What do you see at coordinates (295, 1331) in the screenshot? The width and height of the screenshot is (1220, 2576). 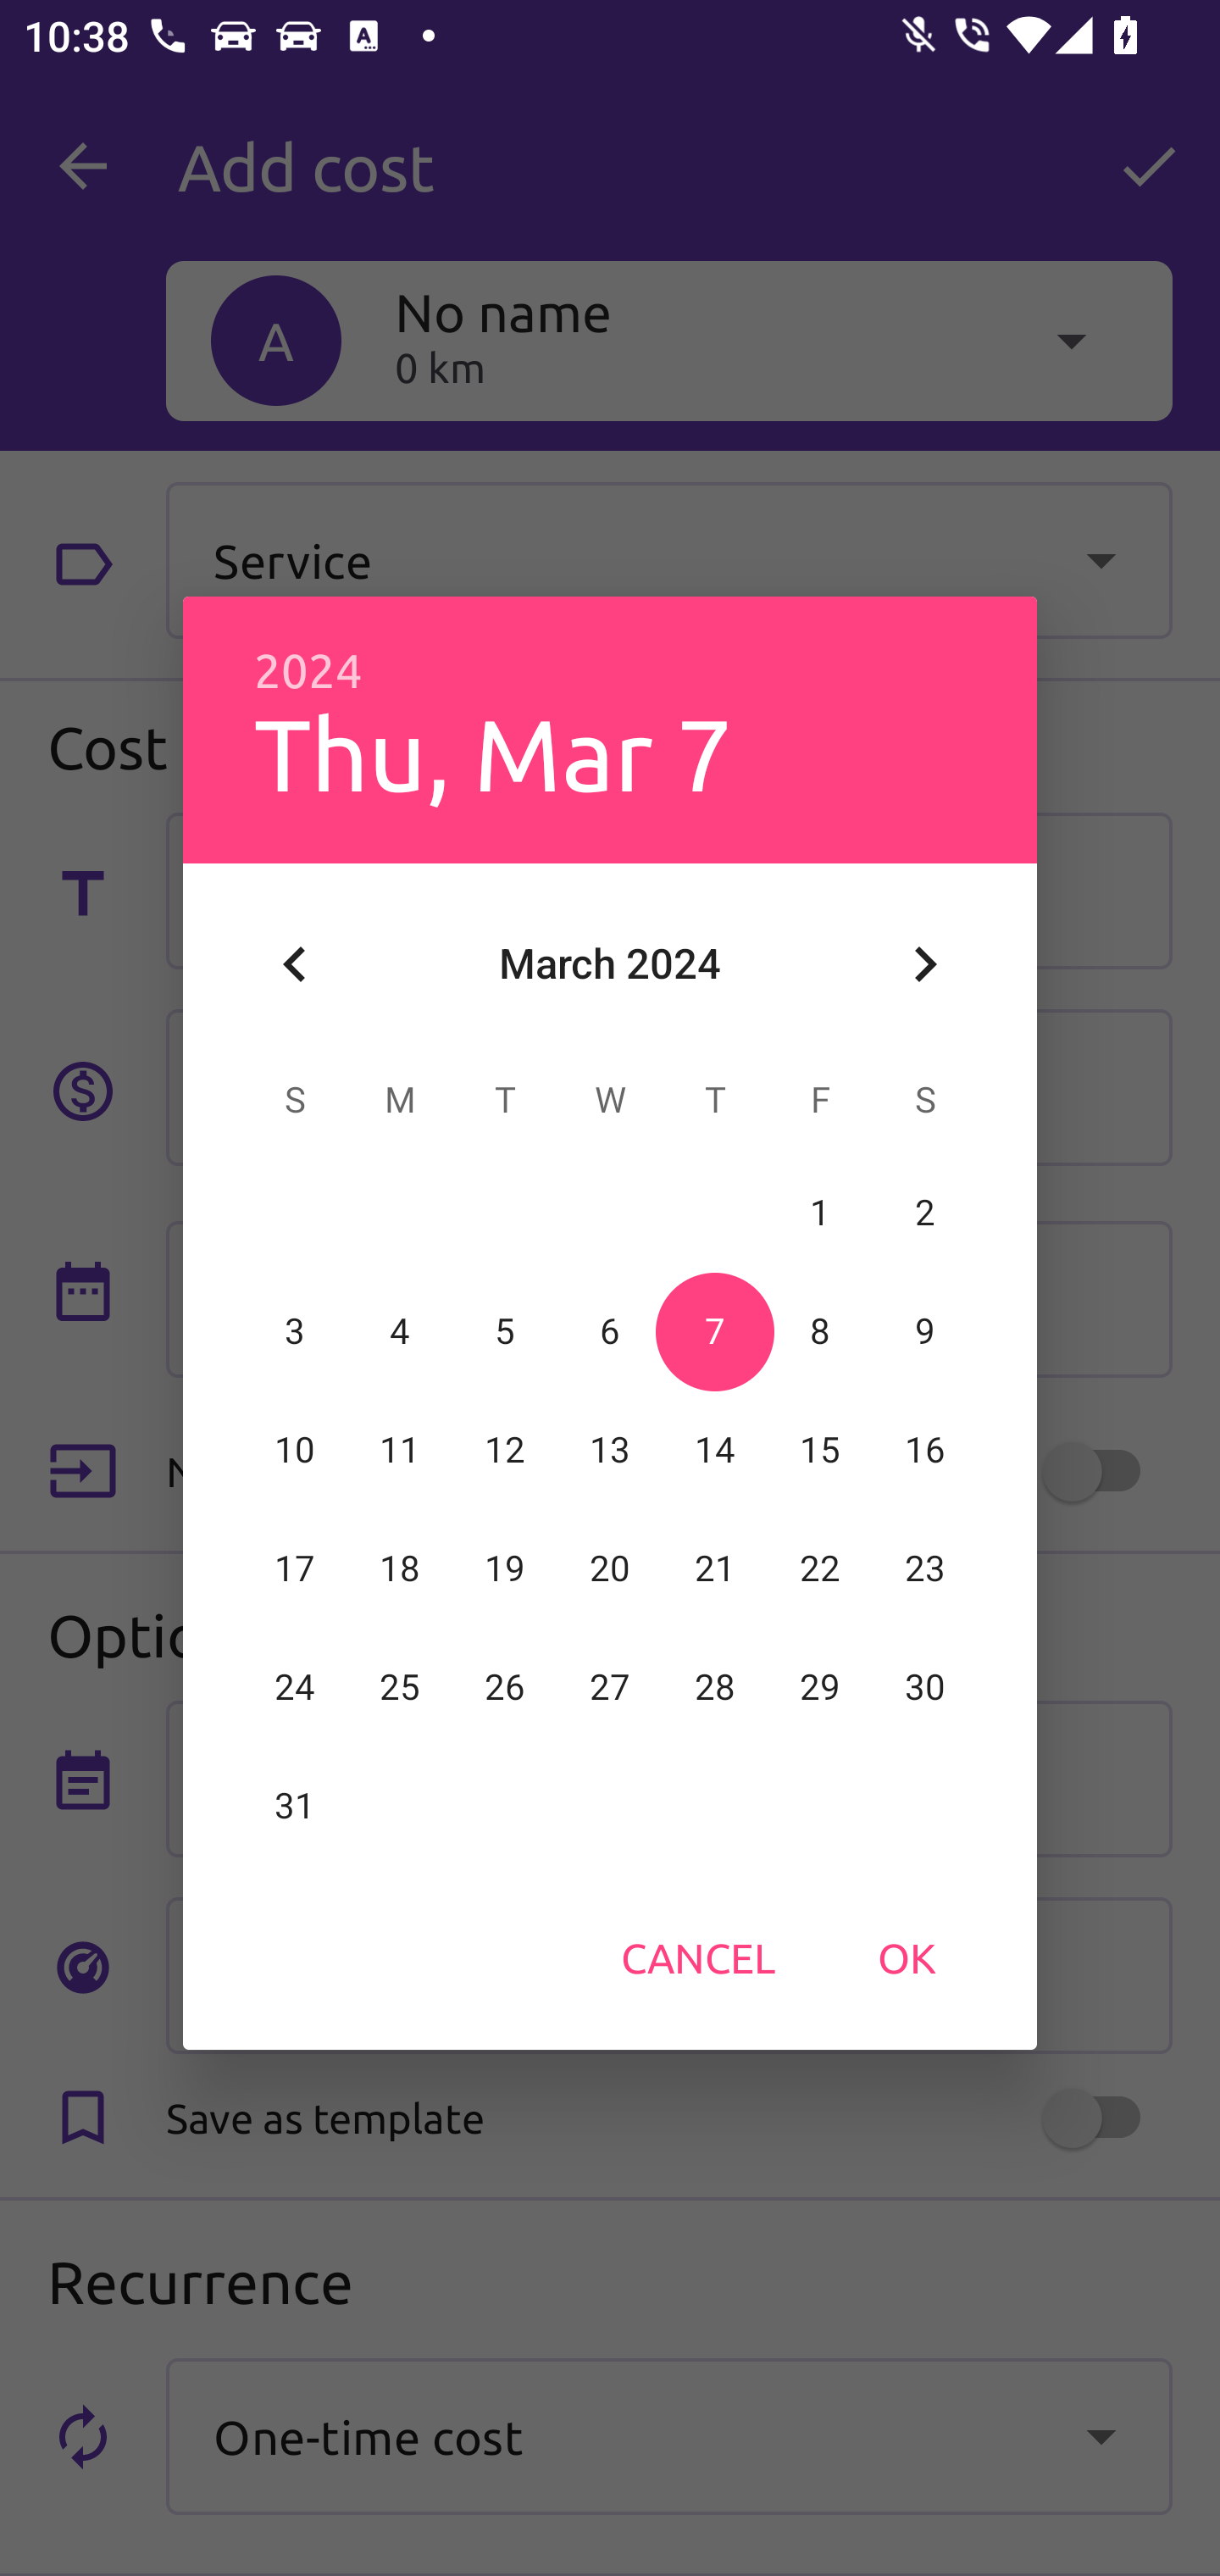 I see `3 03 March 2024` at bounding box center [295, 1331].